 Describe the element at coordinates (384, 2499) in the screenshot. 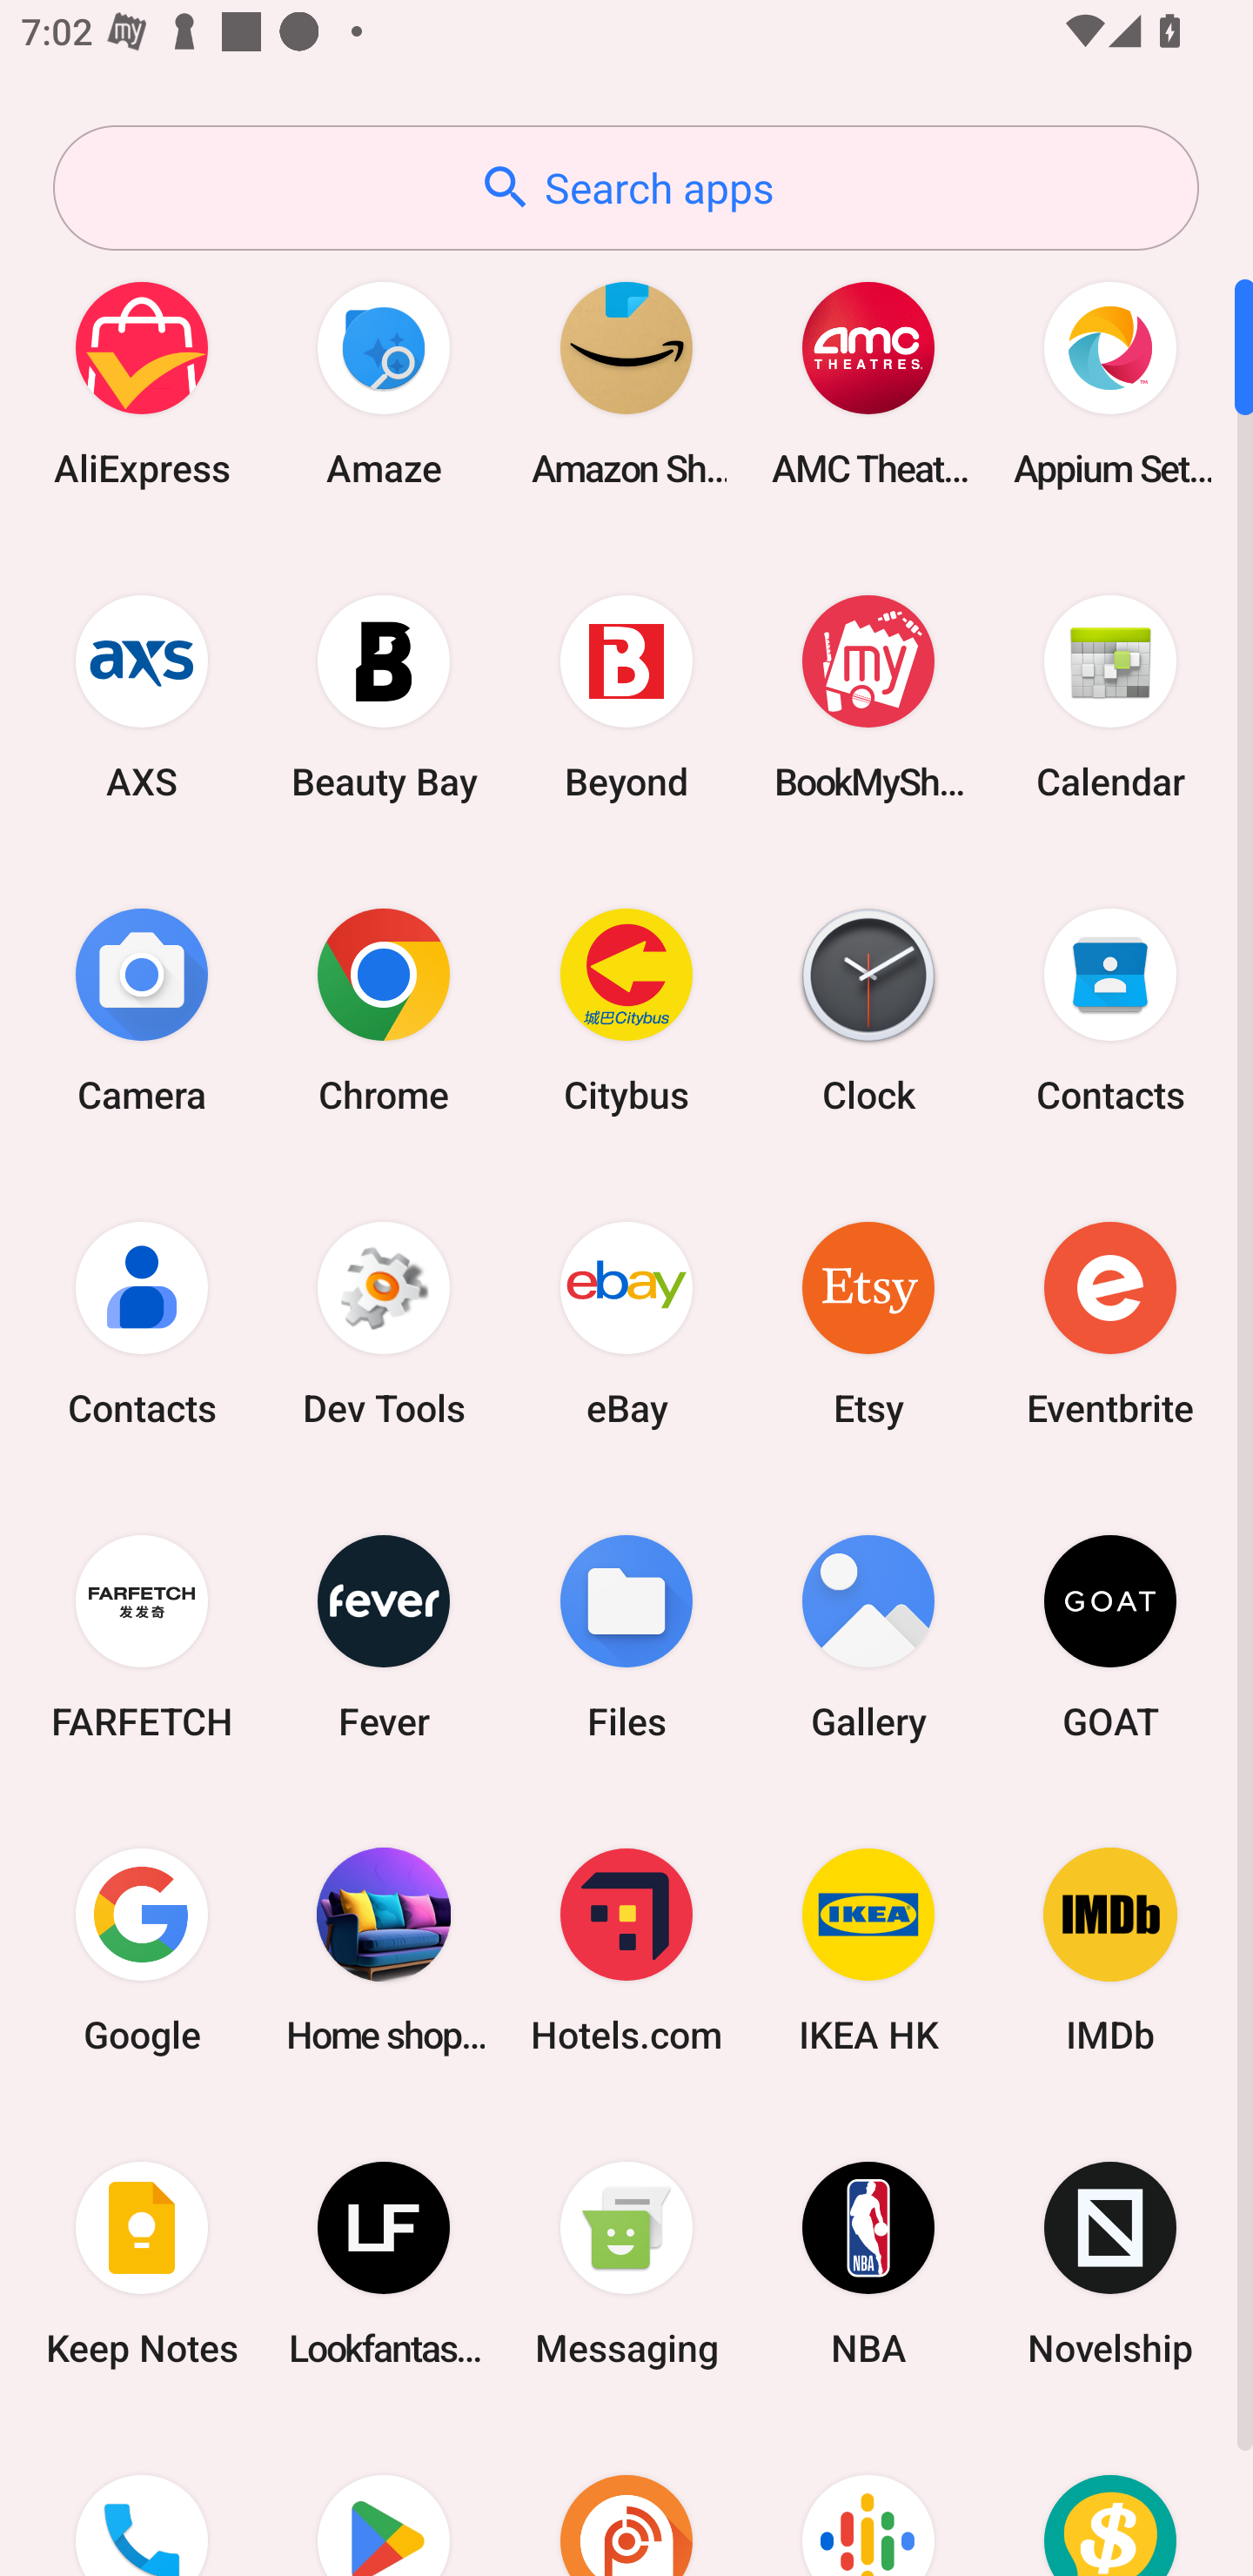

I see `Play Store` at that location.